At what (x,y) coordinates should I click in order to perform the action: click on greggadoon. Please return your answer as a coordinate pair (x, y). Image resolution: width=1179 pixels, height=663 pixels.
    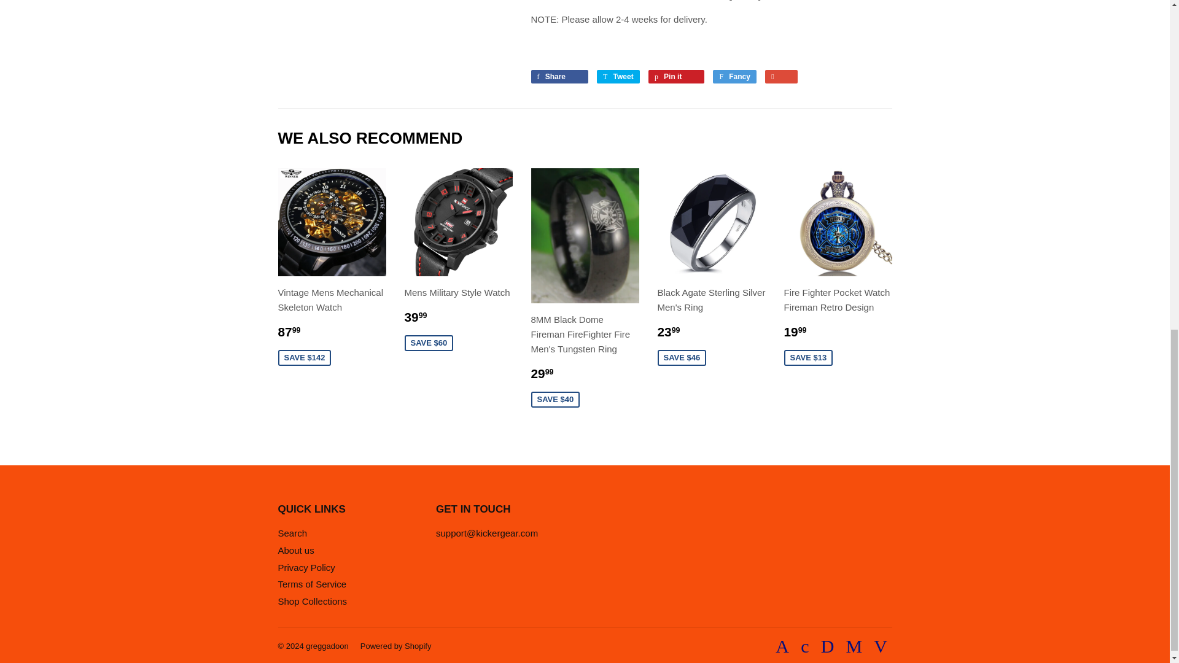
    Looking at the image, I should click on (327, 646).